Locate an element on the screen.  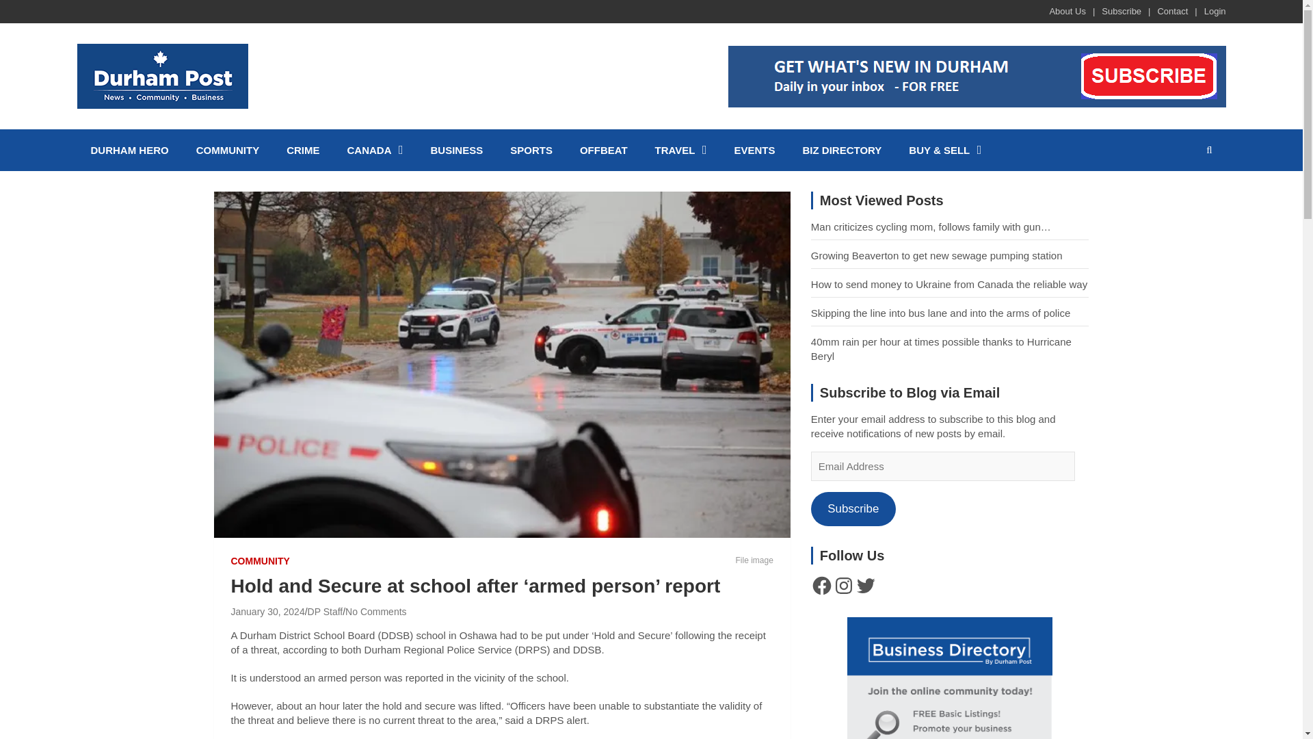
CANADA is located at coordinates (375, 150).